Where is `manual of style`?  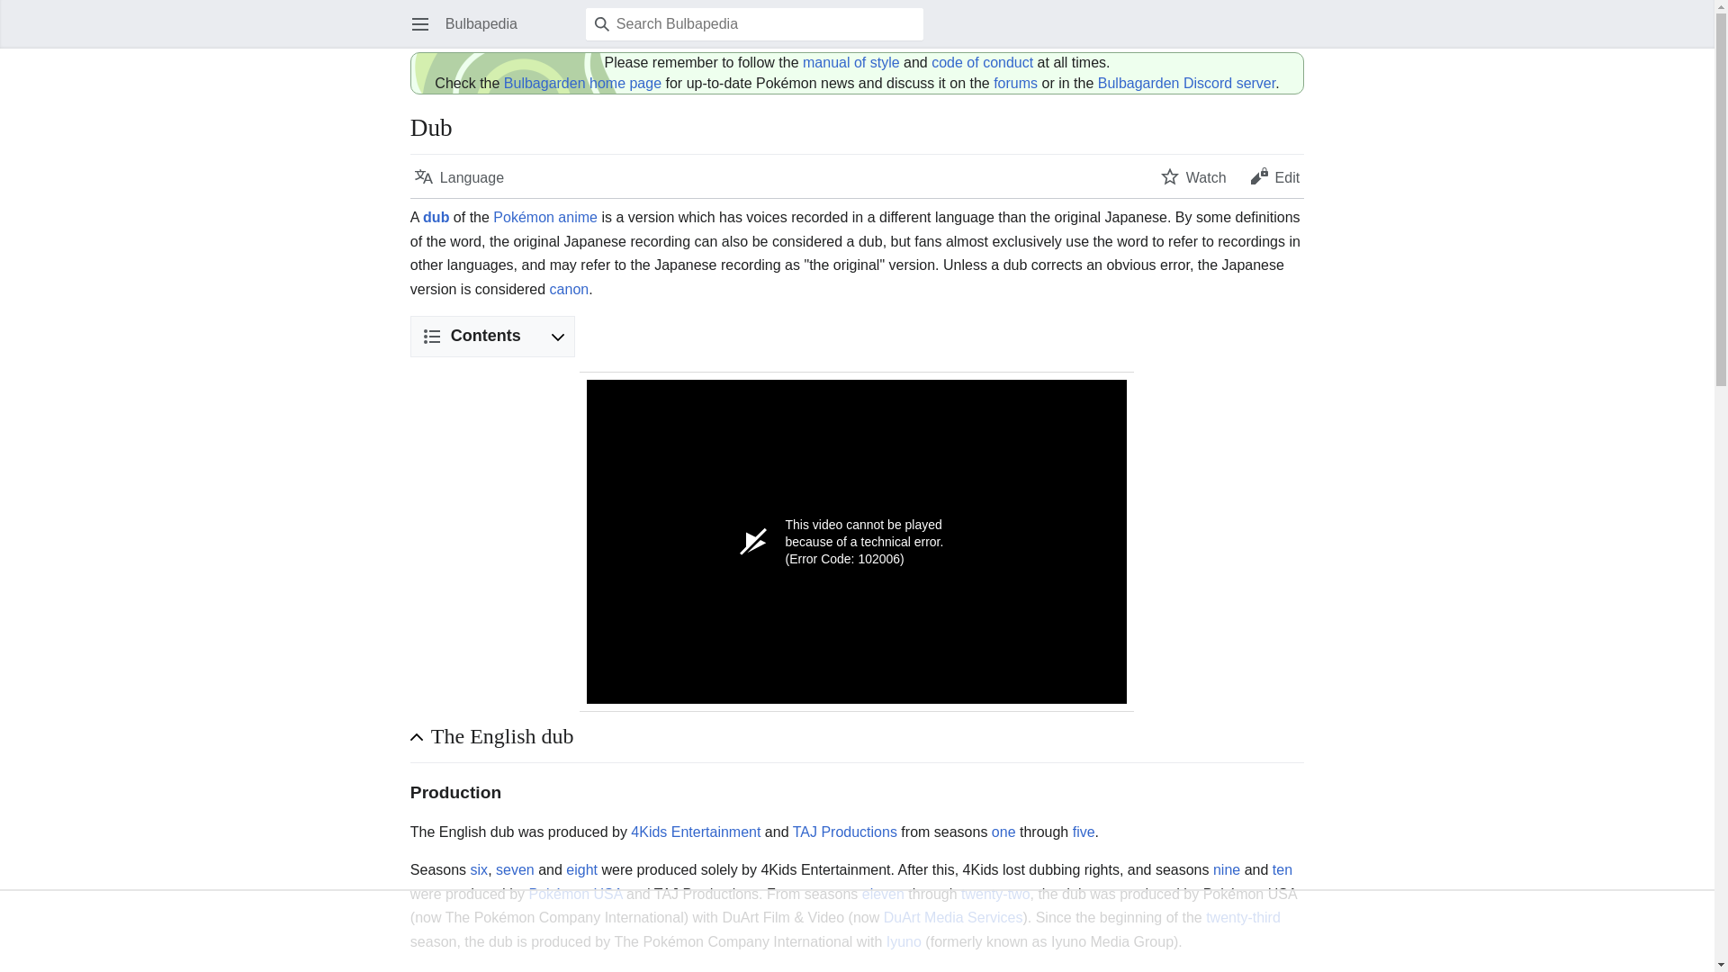
manual of style is located at coordinates (851, 61).